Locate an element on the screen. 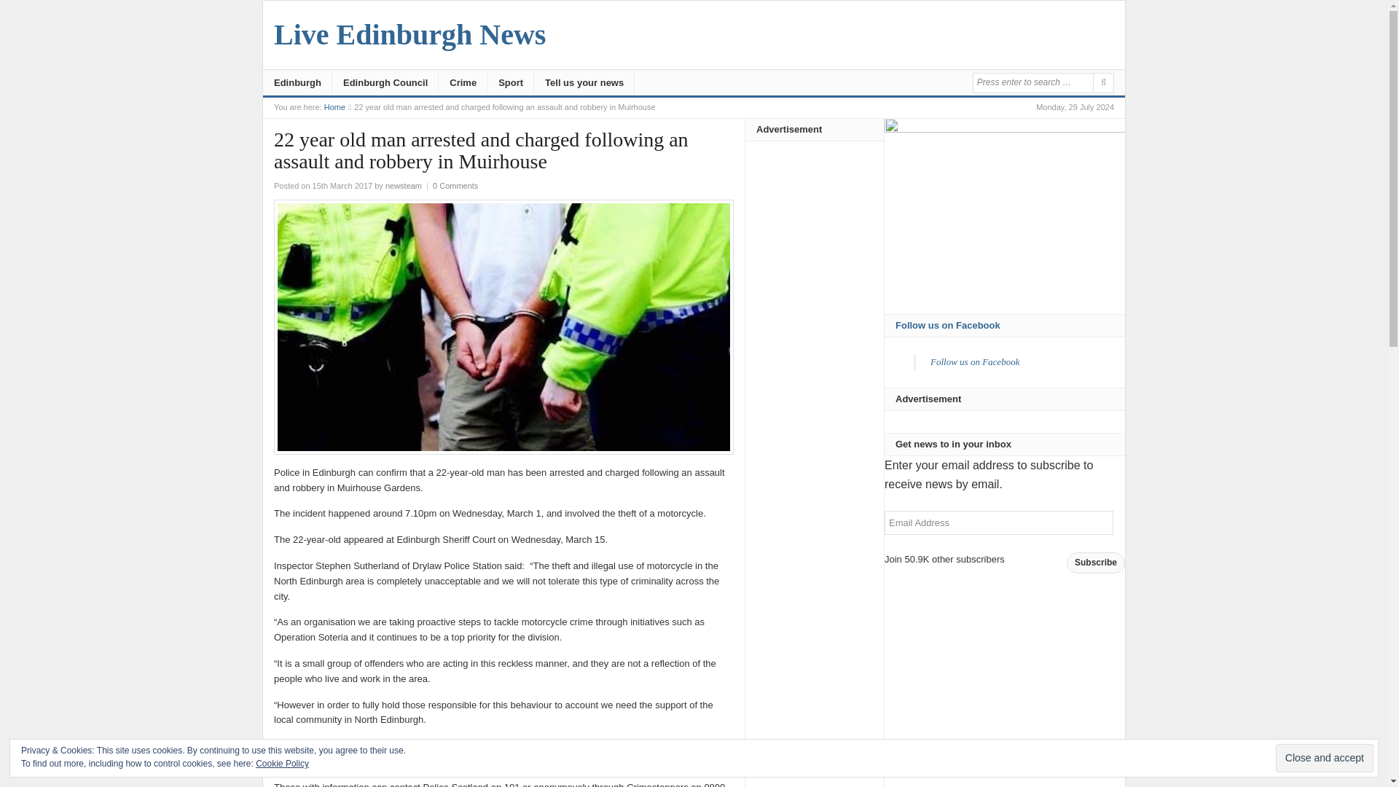 This screenshot has width=1399, height=787. Follow us on Facebook is located at coordinates (975, 361).